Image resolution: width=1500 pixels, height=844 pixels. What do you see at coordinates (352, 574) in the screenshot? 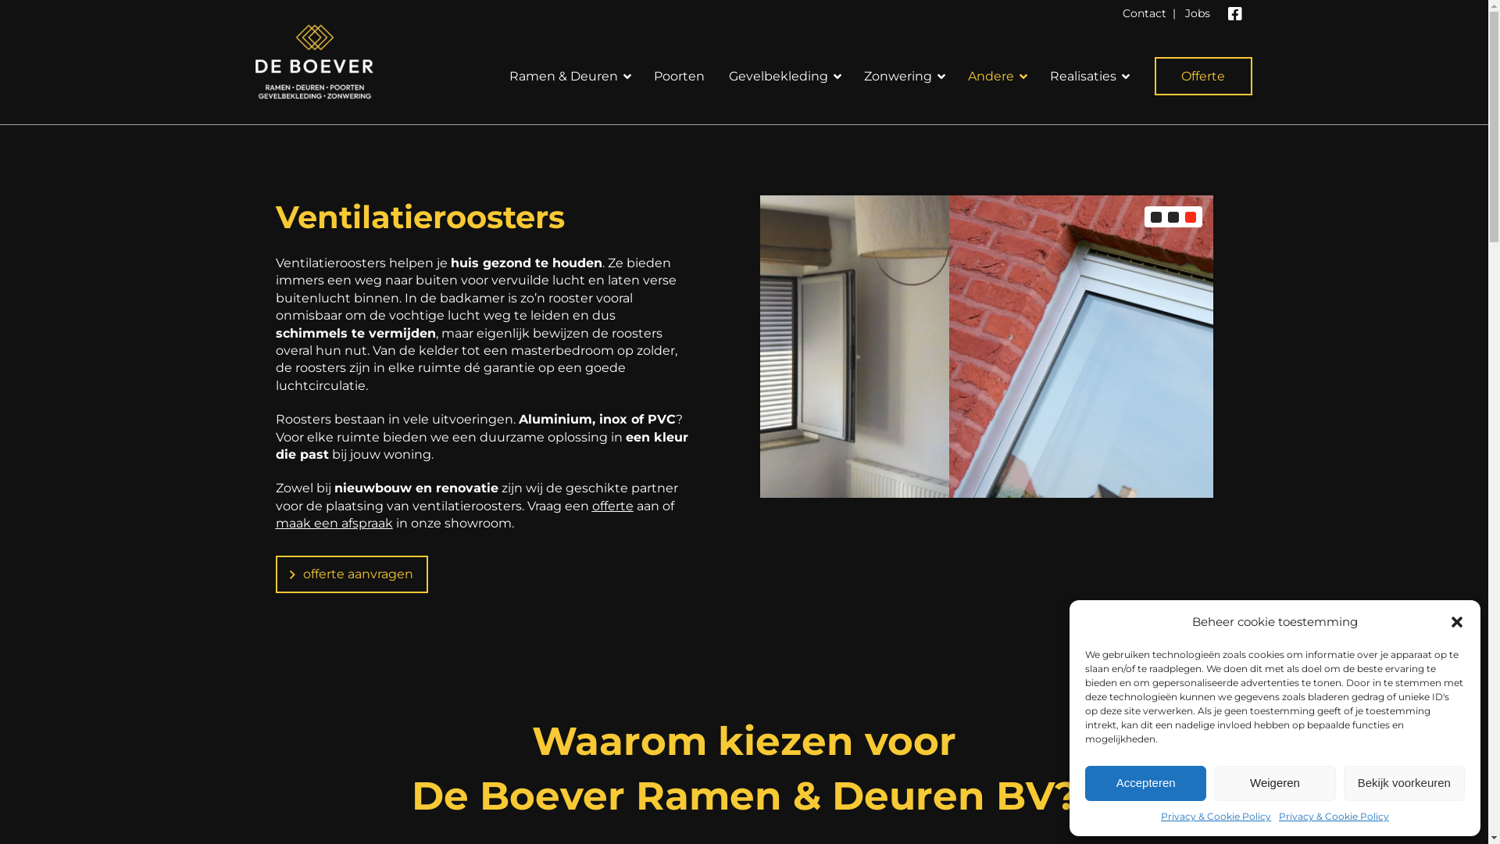
I see `offerte aanvragen` at bounding box center [352, 574].